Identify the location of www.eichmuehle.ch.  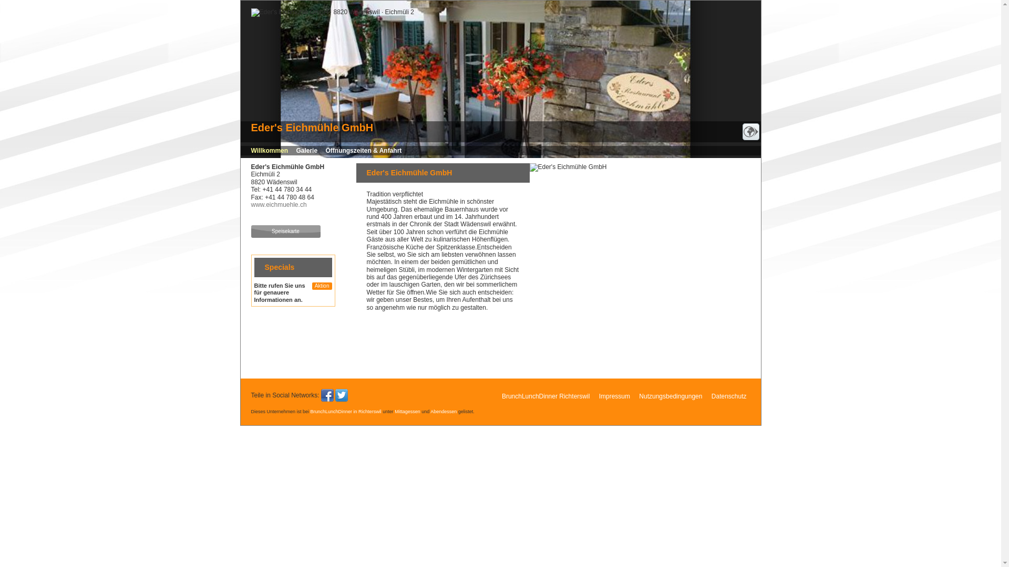
(279, 205).